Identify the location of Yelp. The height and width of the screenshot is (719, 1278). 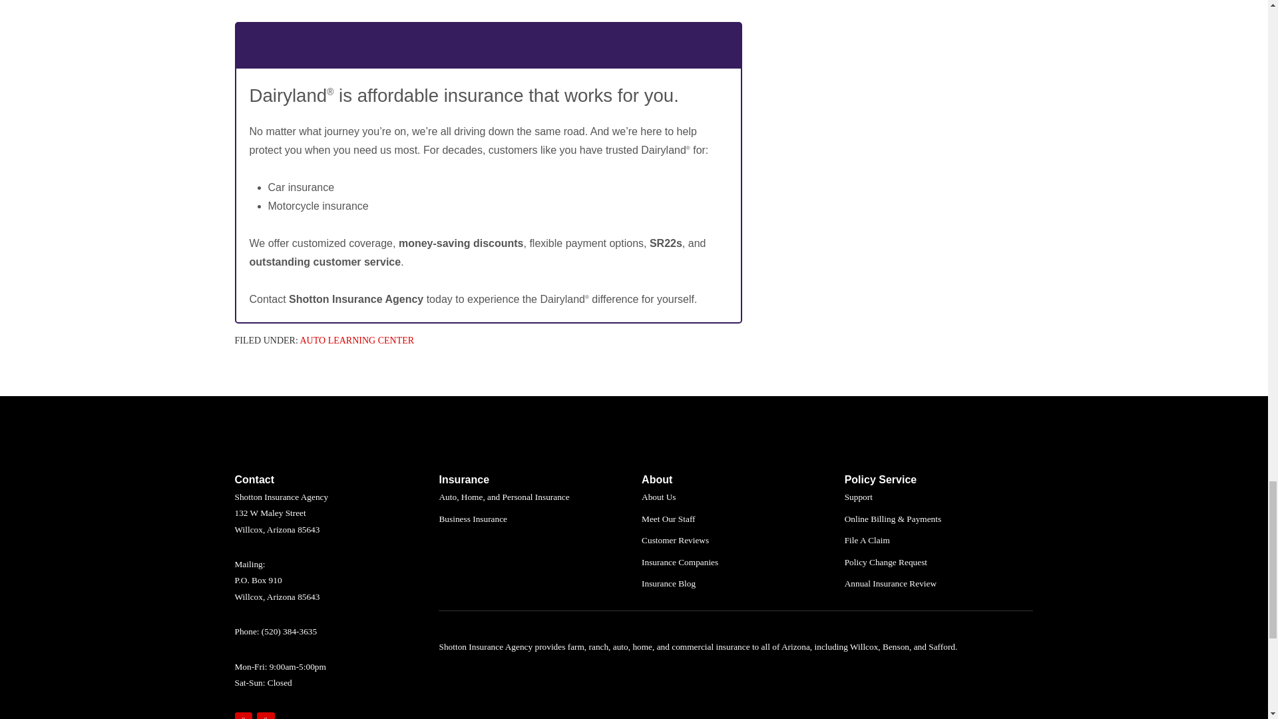
(265, 716).